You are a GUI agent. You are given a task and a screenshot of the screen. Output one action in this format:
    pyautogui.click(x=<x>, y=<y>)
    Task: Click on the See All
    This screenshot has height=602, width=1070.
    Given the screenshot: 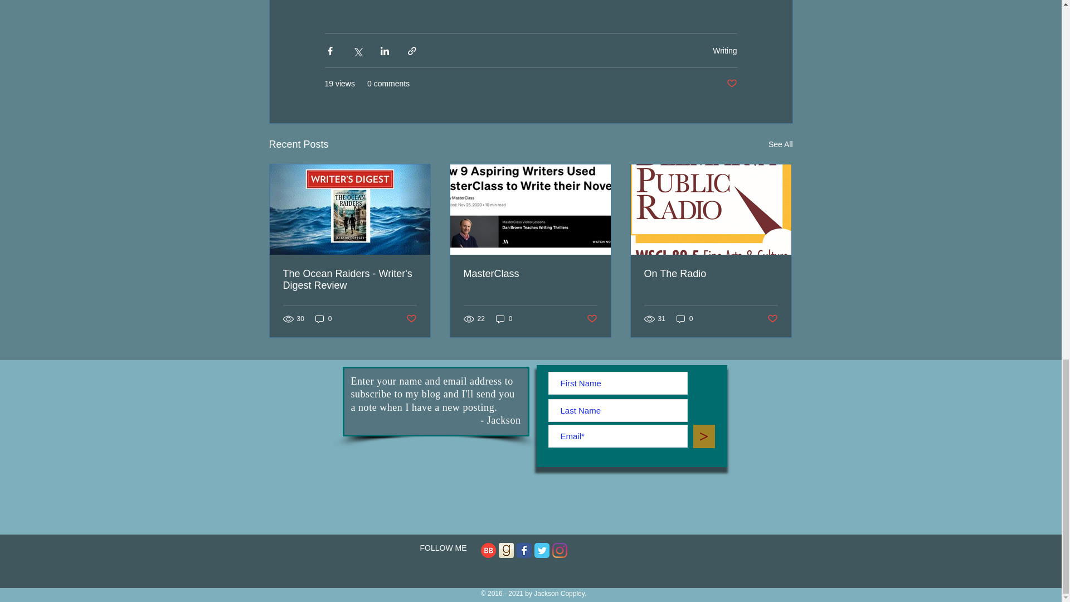 What is the action you would take?
    pyautogui.click(x=780, y=145)
    